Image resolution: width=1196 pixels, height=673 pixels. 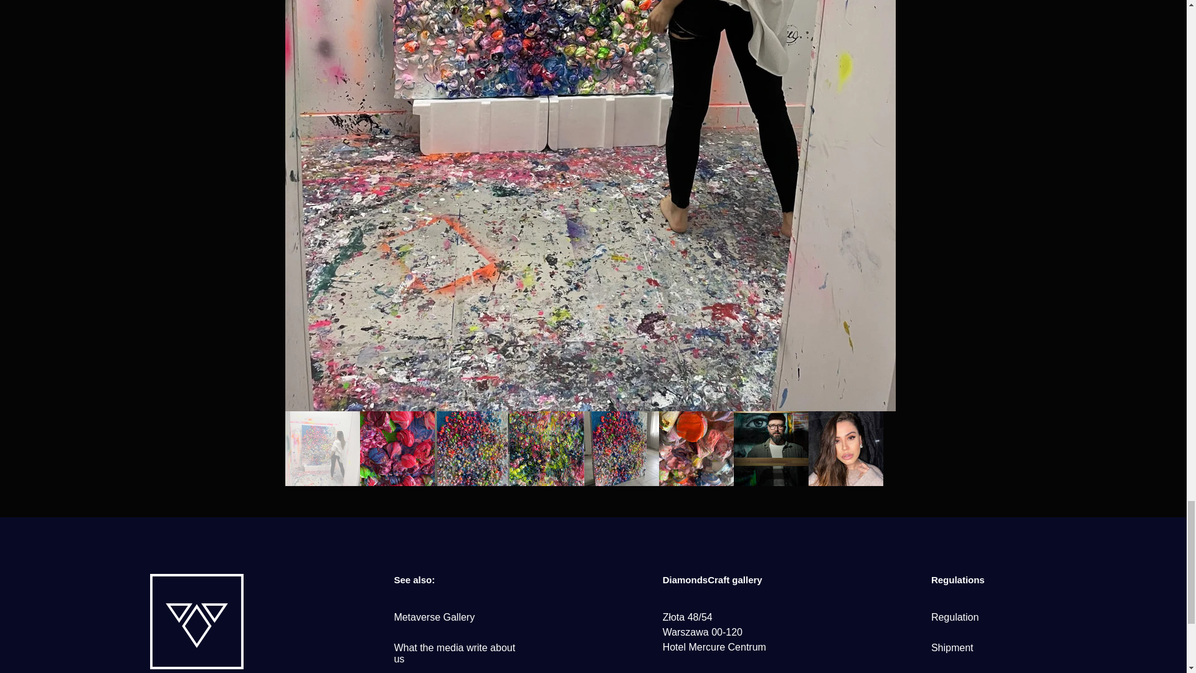 I want to click on Shipment, so click(x=952, y=647).